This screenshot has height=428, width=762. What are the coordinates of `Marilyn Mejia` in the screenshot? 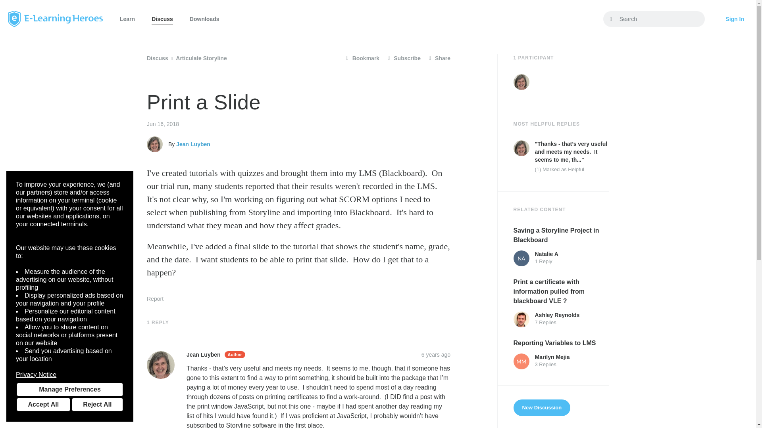 It's located at (521, 361).